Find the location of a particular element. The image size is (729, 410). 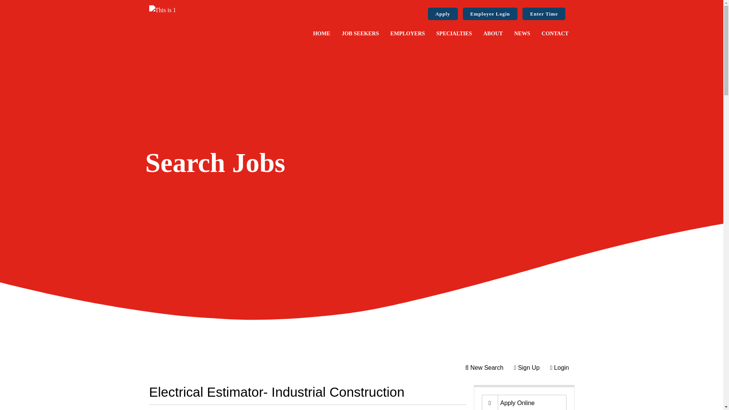

JOB SEEKERS is located at coordinates (360, 33).